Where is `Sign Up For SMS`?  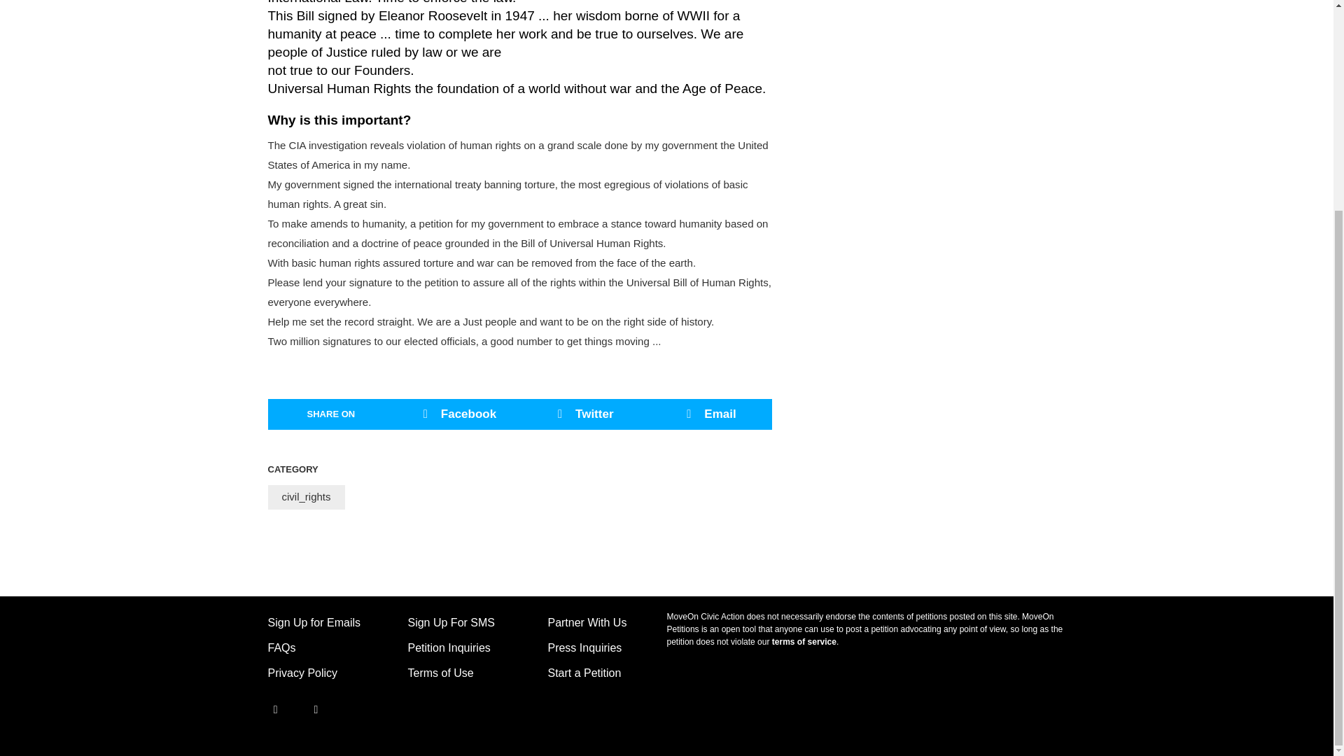
Sign Up For SMS is located at coordinates (451, 622).